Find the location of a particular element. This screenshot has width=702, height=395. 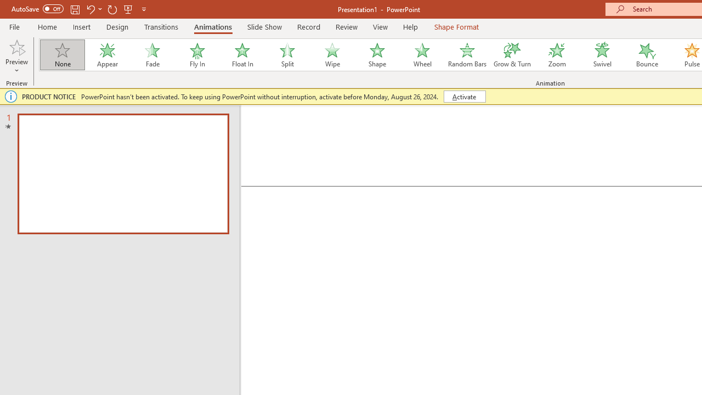

Shape is located at coordinates (377, 55).